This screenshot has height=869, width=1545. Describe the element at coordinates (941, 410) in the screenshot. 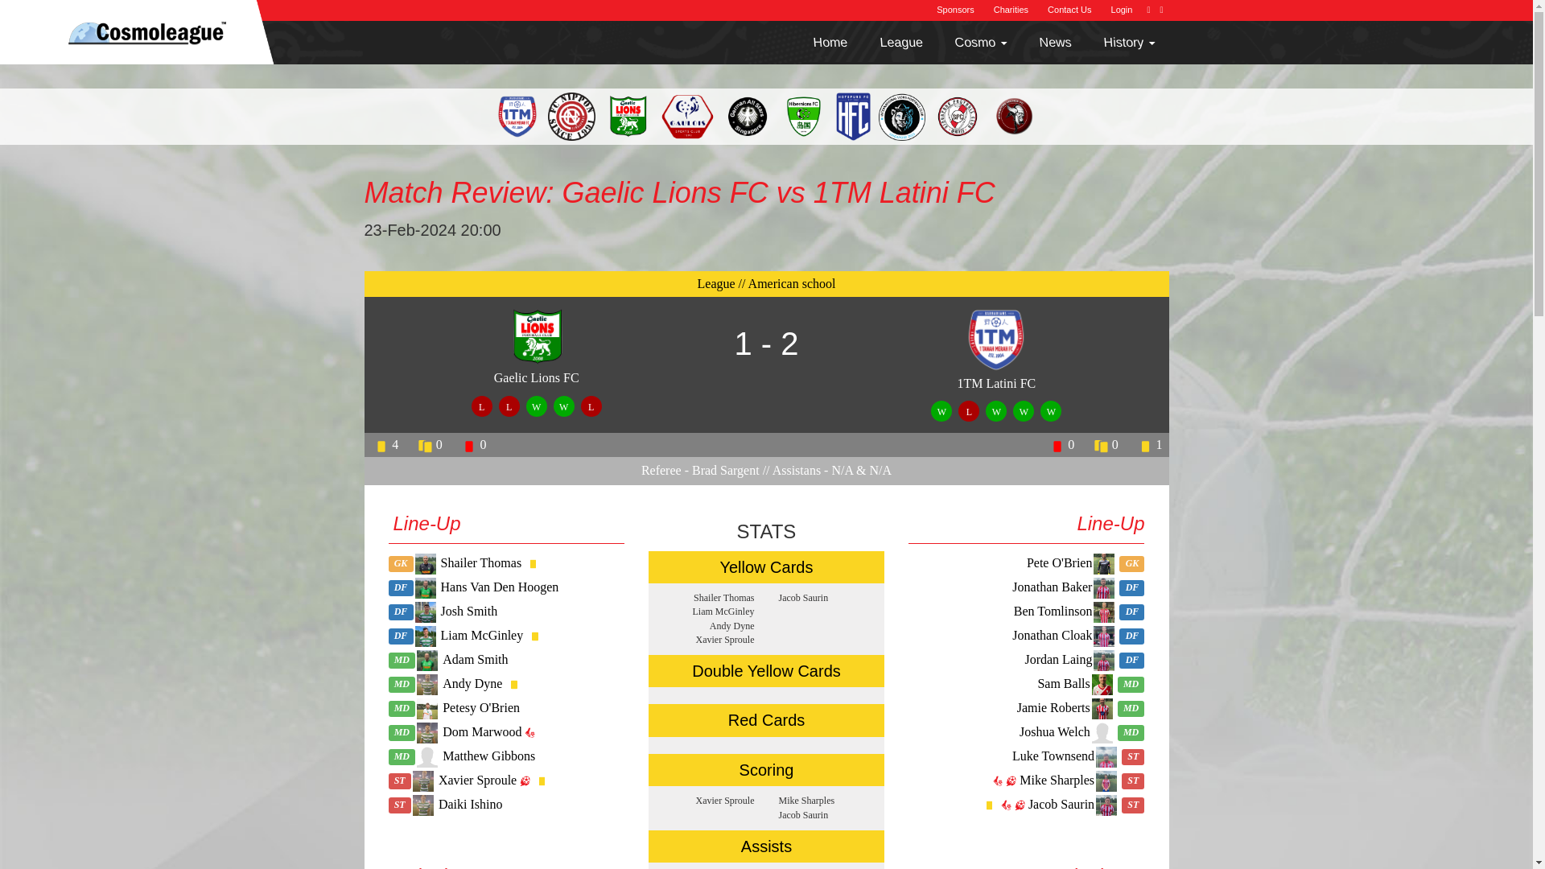

I see `W` at that location.